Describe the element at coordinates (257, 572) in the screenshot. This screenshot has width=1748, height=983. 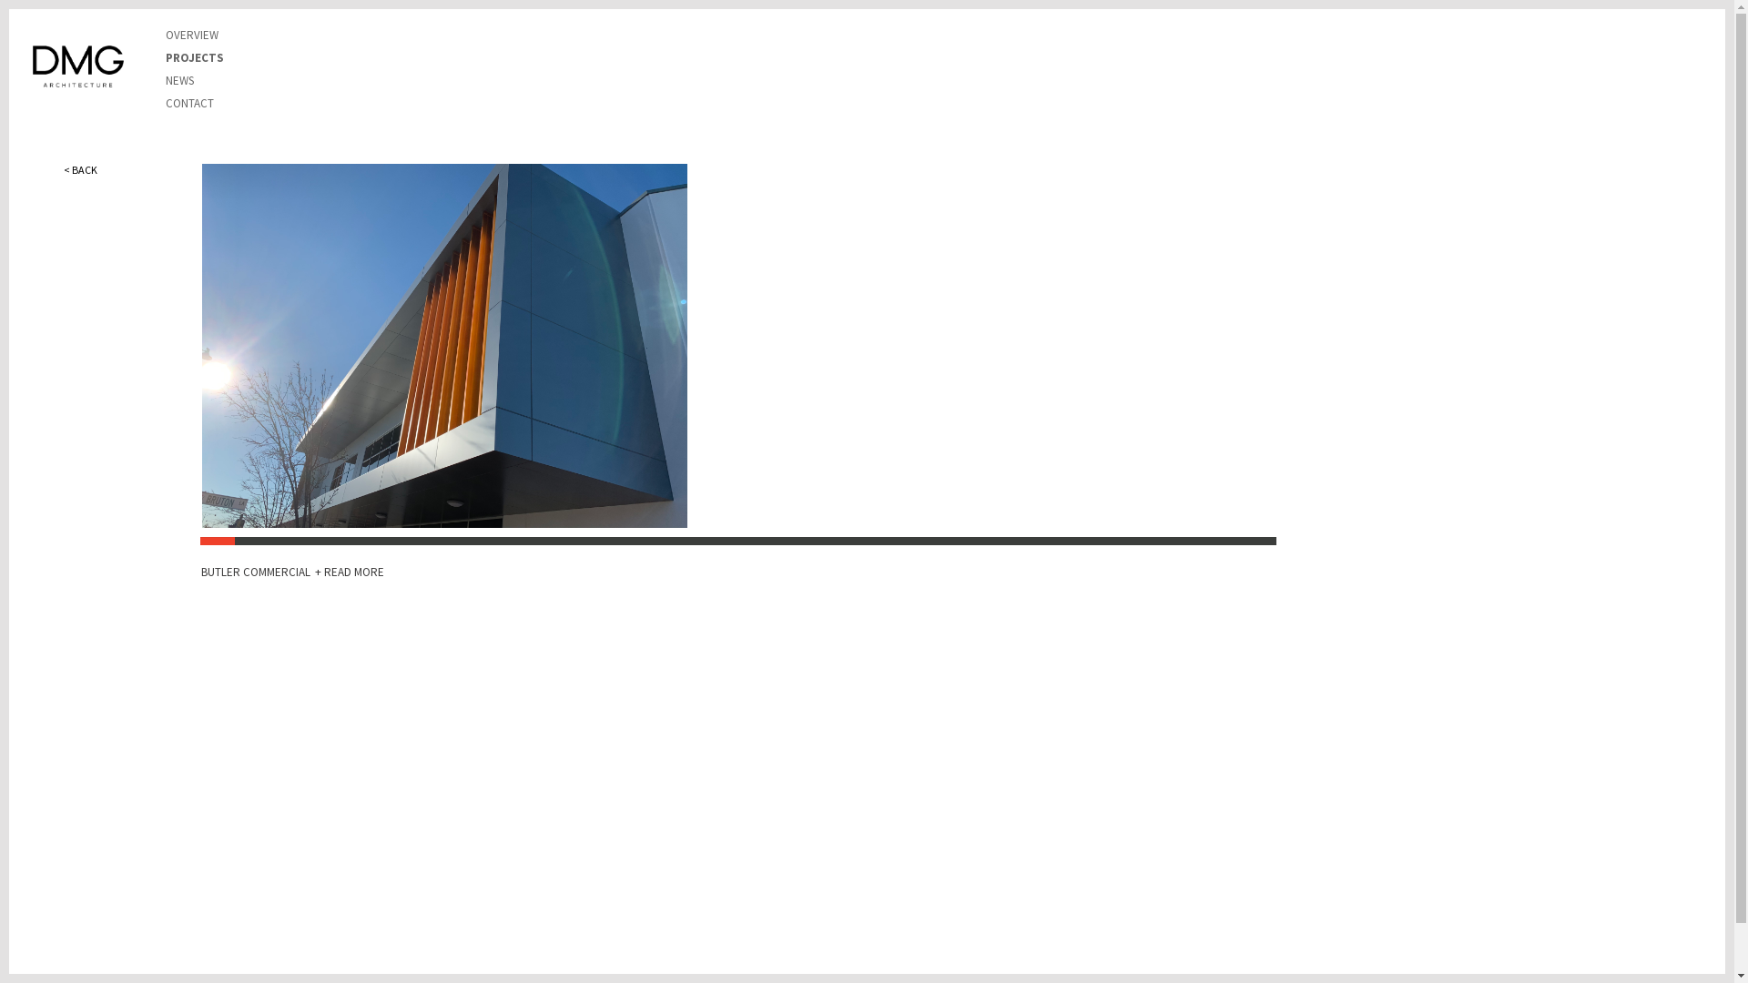
I see `BUTLER COMMERCIAL` at that location.